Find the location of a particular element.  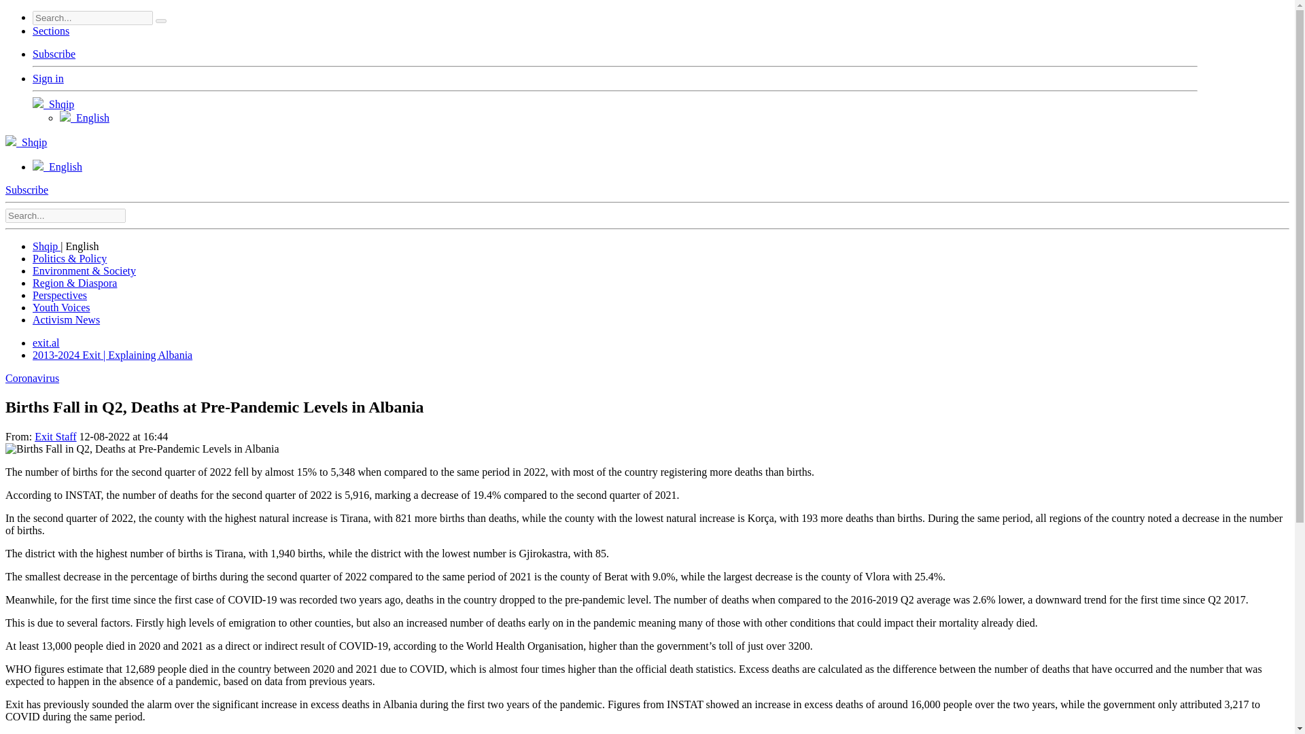

Coronavirus is located at coordinates (31, 378).